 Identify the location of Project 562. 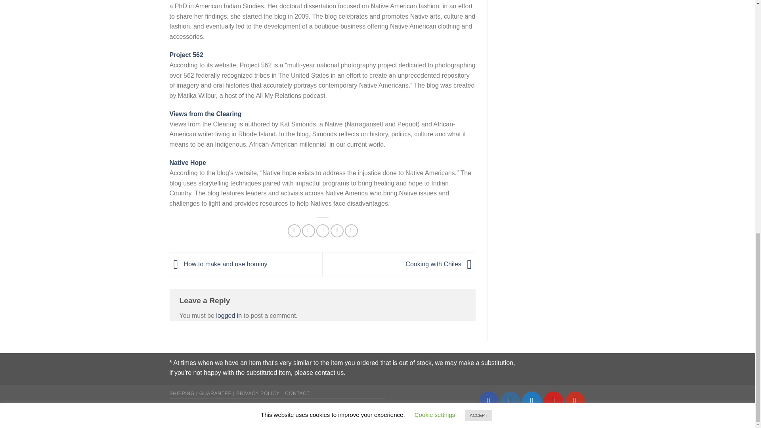
(186, 55).